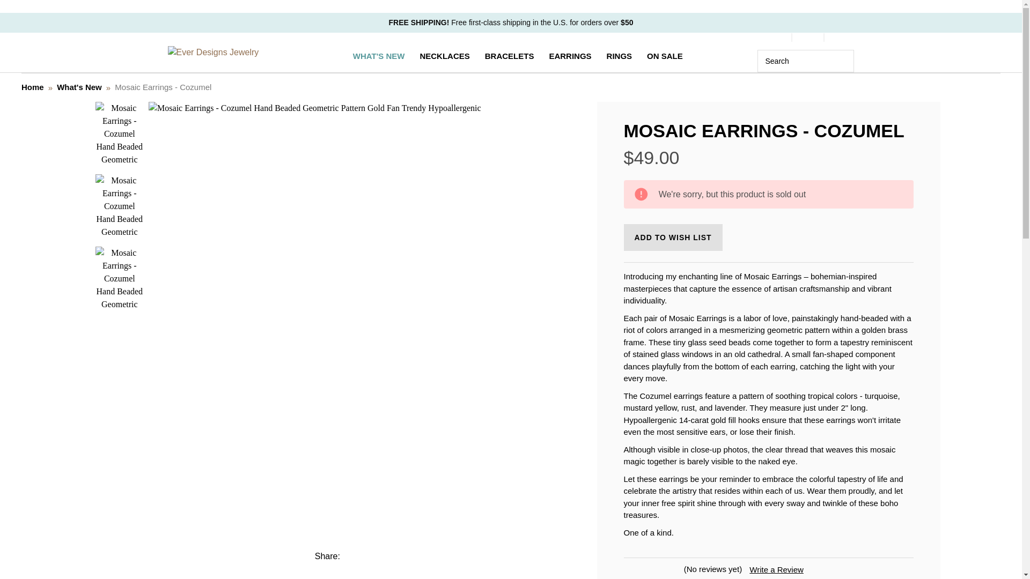  I want to click on NECKLACES, so click(444, 56).